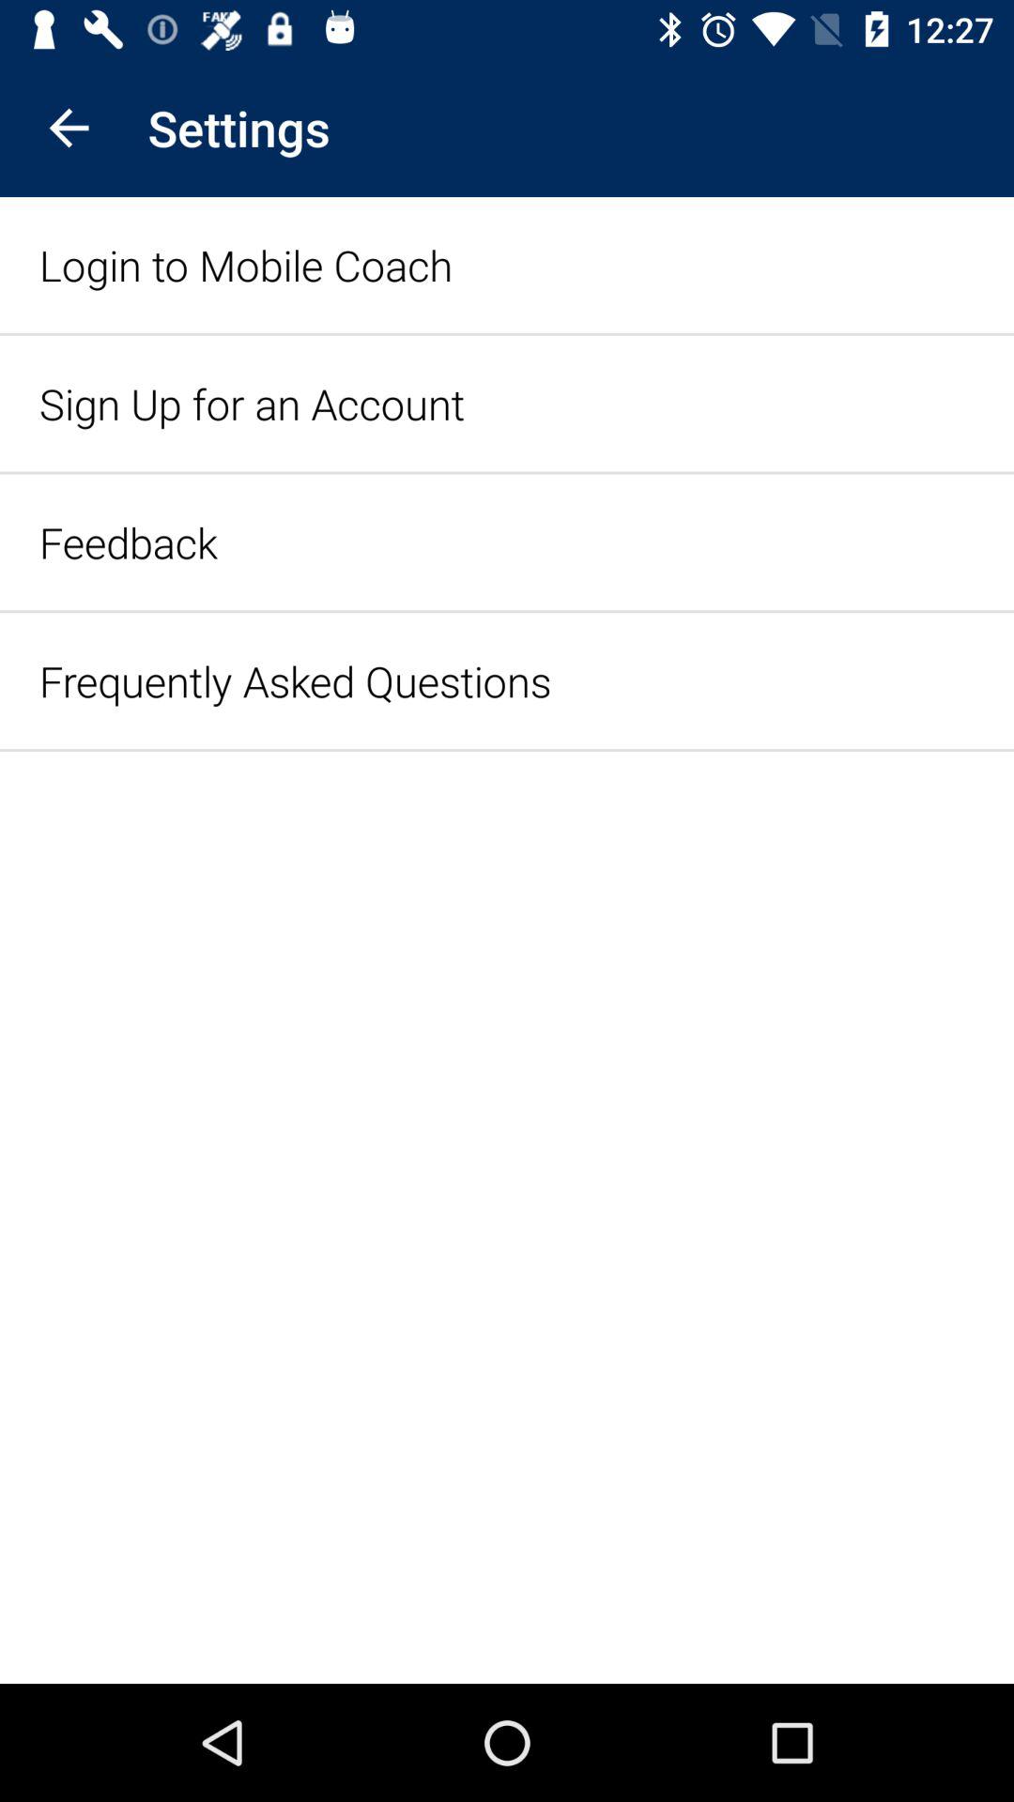 This screenshot has height=1802, width=1014. Describe the element at coordinates (128, 542) in the screenshot. I see `turn off the item above the frequently asked questions` at that location.